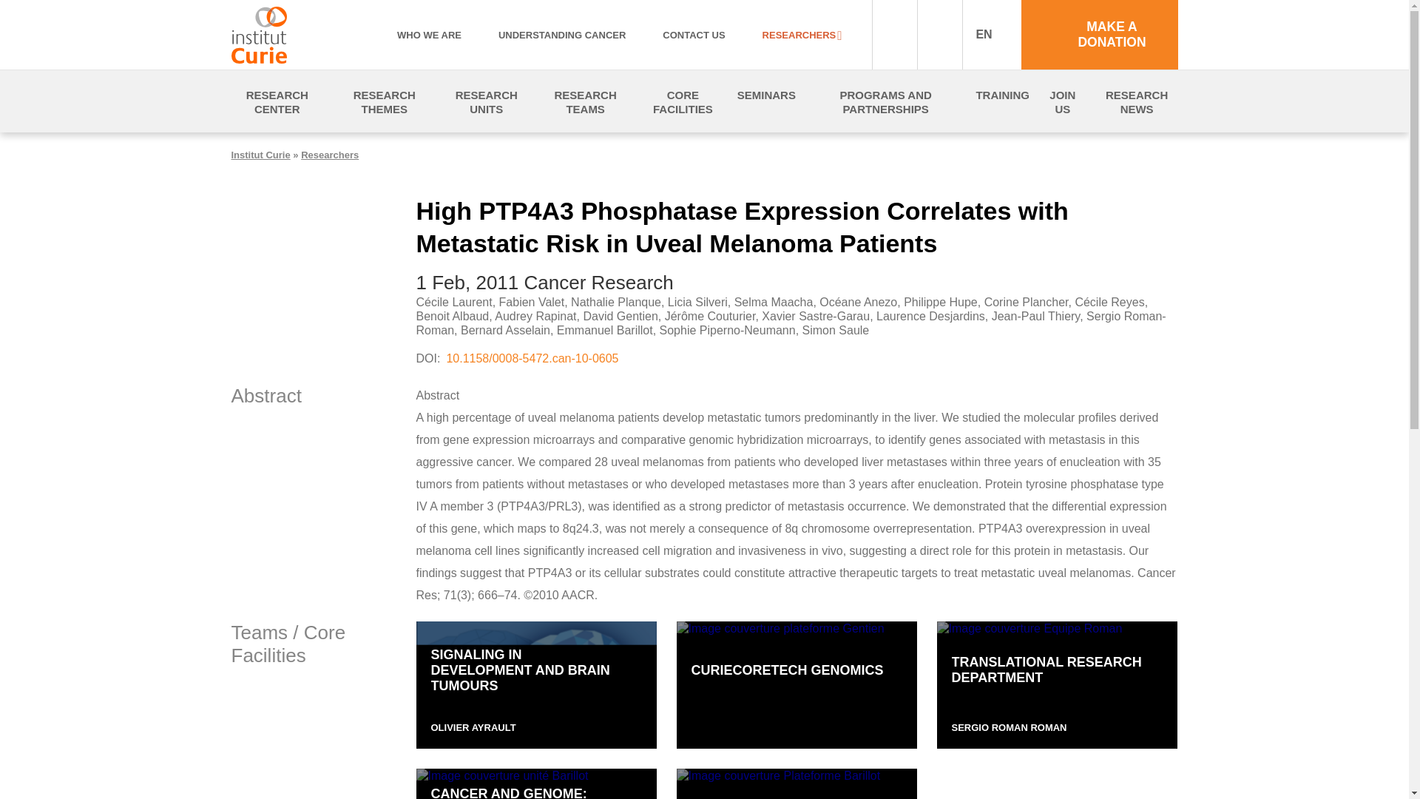  I want to click on CurieCoreTech Genomics, so click(796, 685).